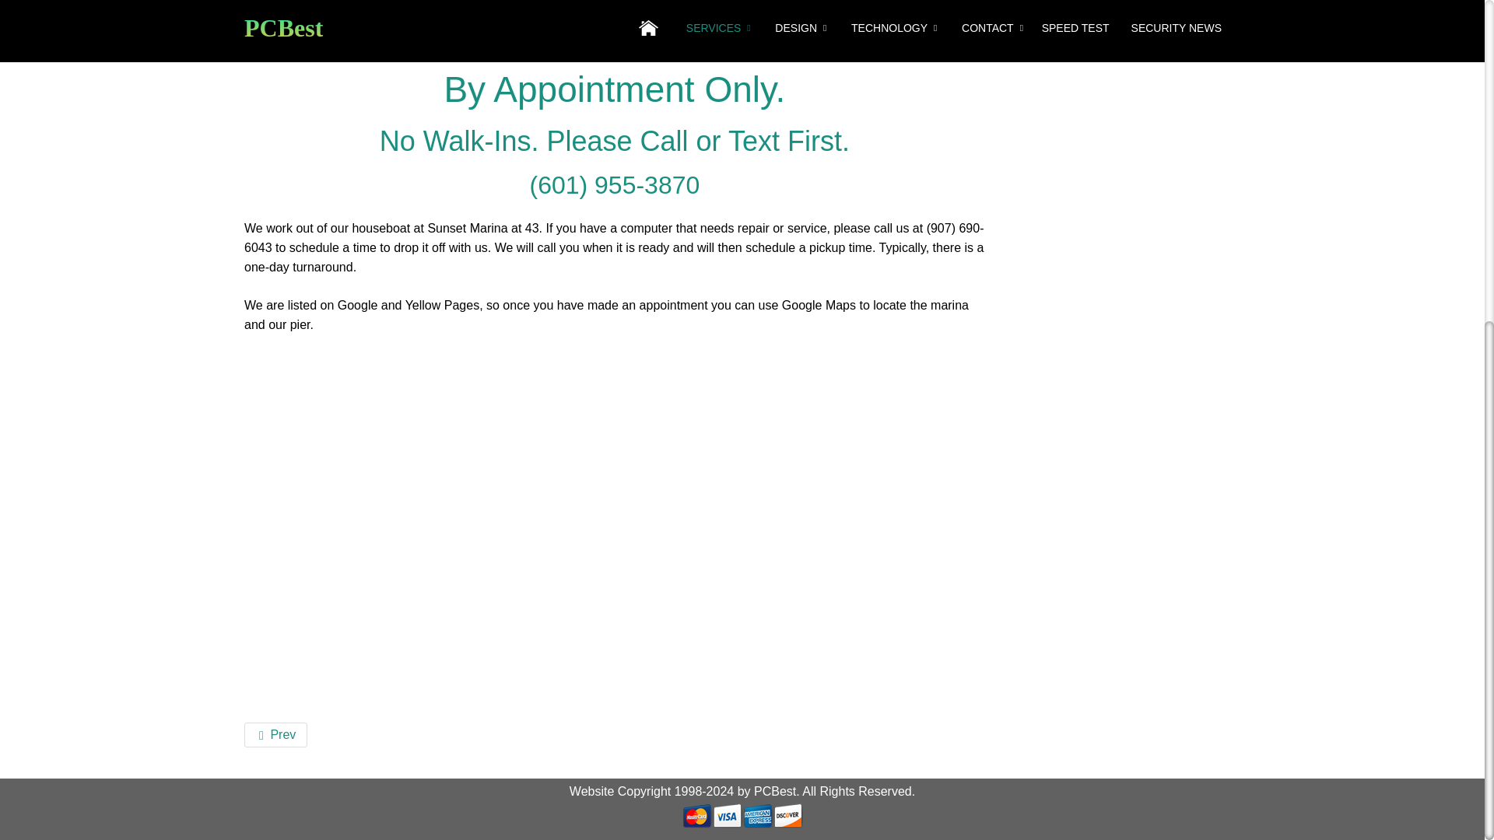  Describe the element at coordinates (314, 39) in the screenshot. I see `Submit to Facebook` at that location.